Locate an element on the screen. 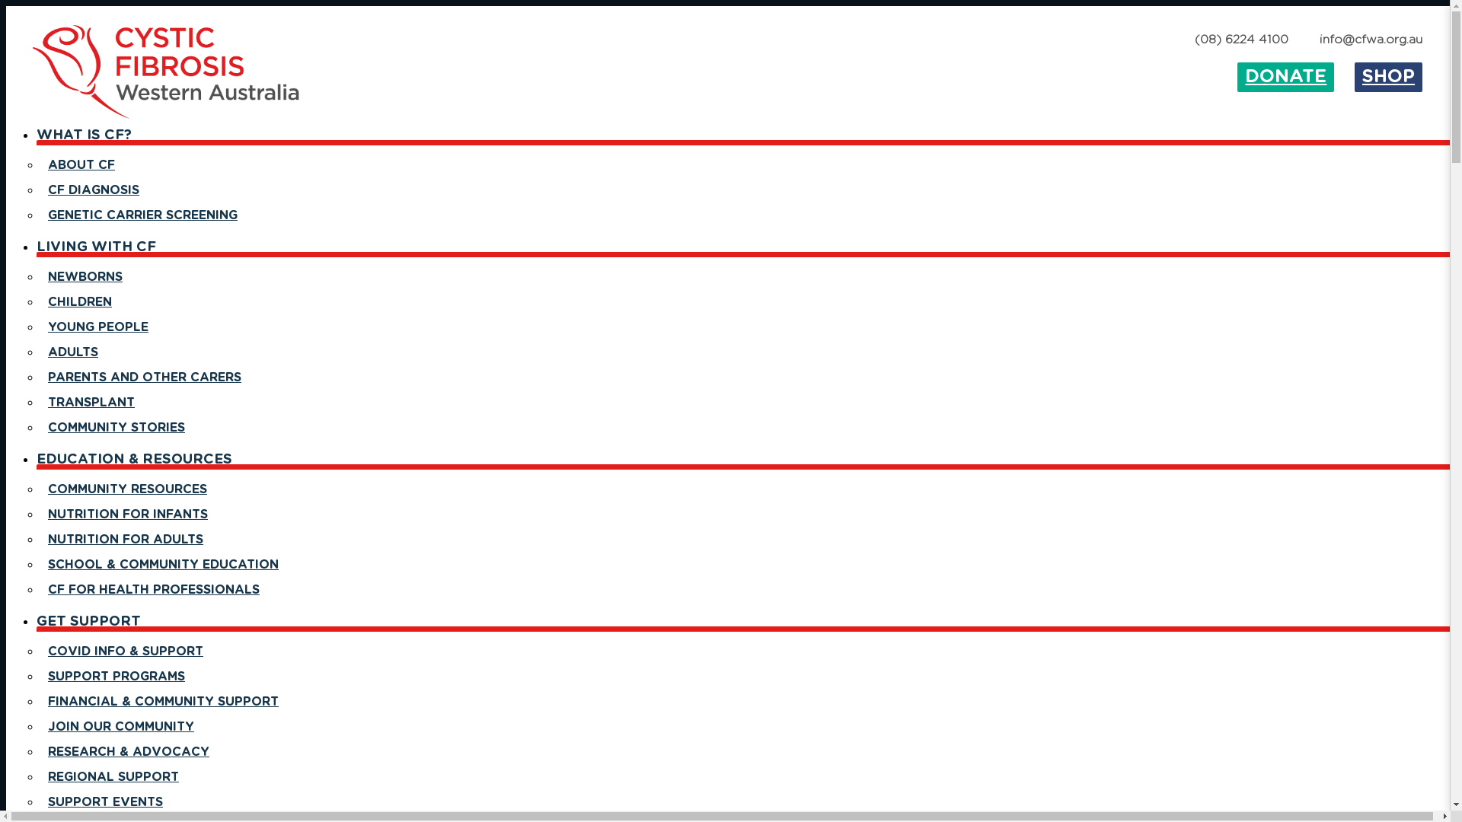  SUPPORT PROGRAMS is located at coordinates (117, 677).